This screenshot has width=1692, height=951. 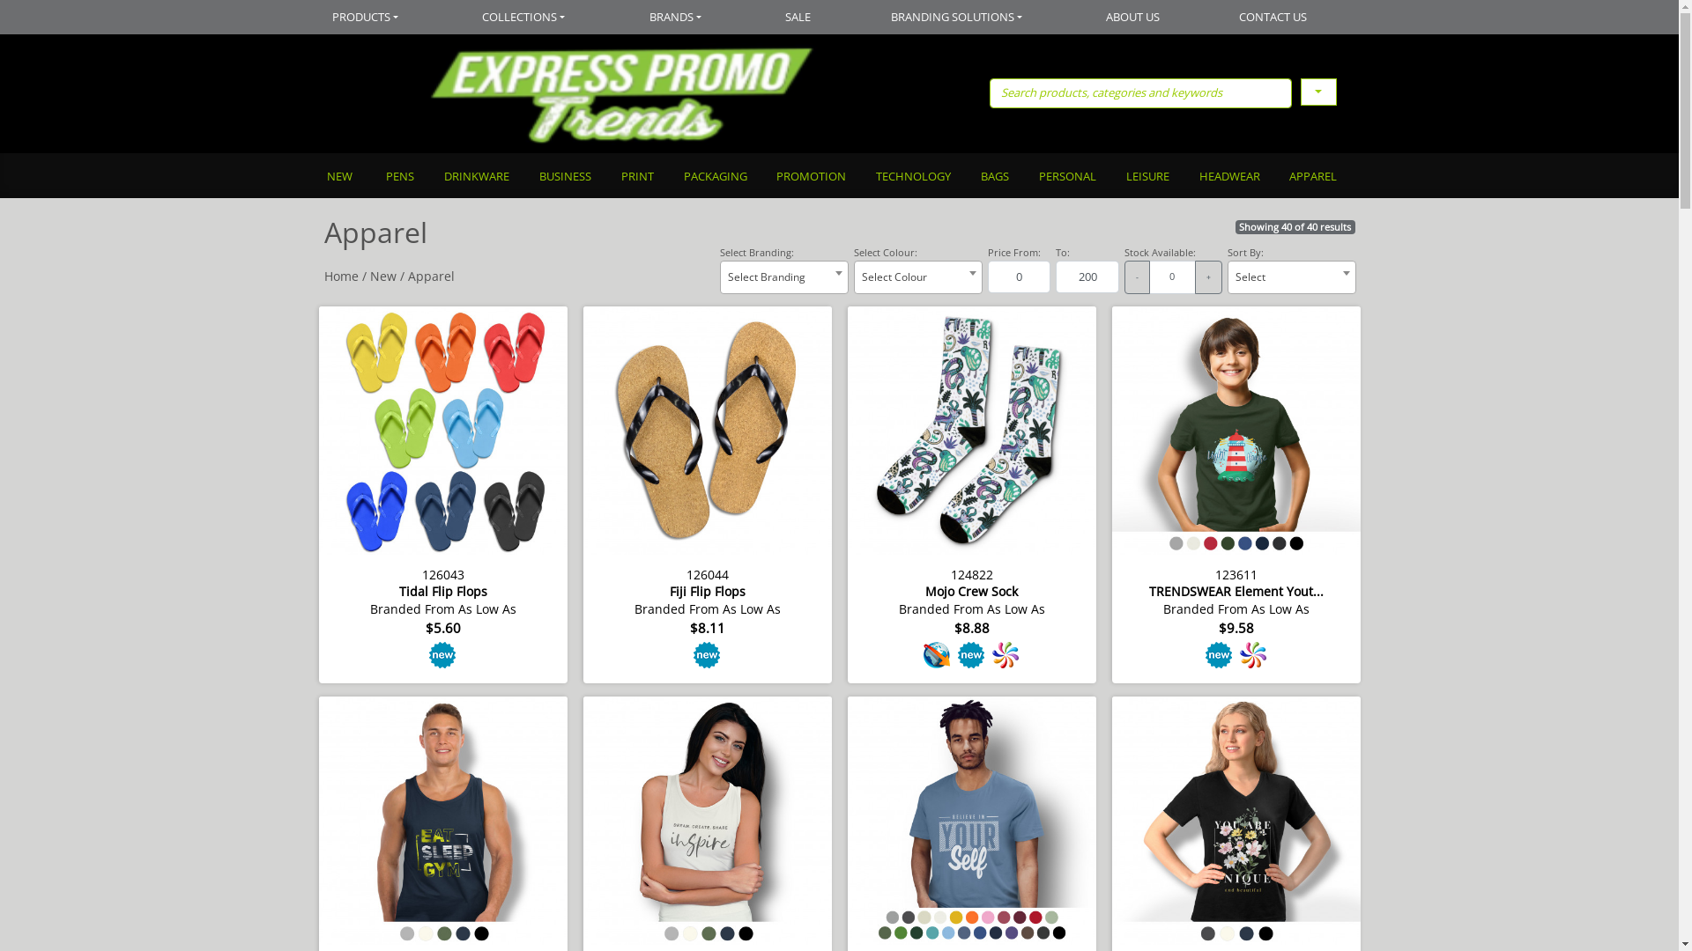 What do you see at coordinates (971, 655) in the screenshot?
I see `New Item.` at bounding box center [971, 655].